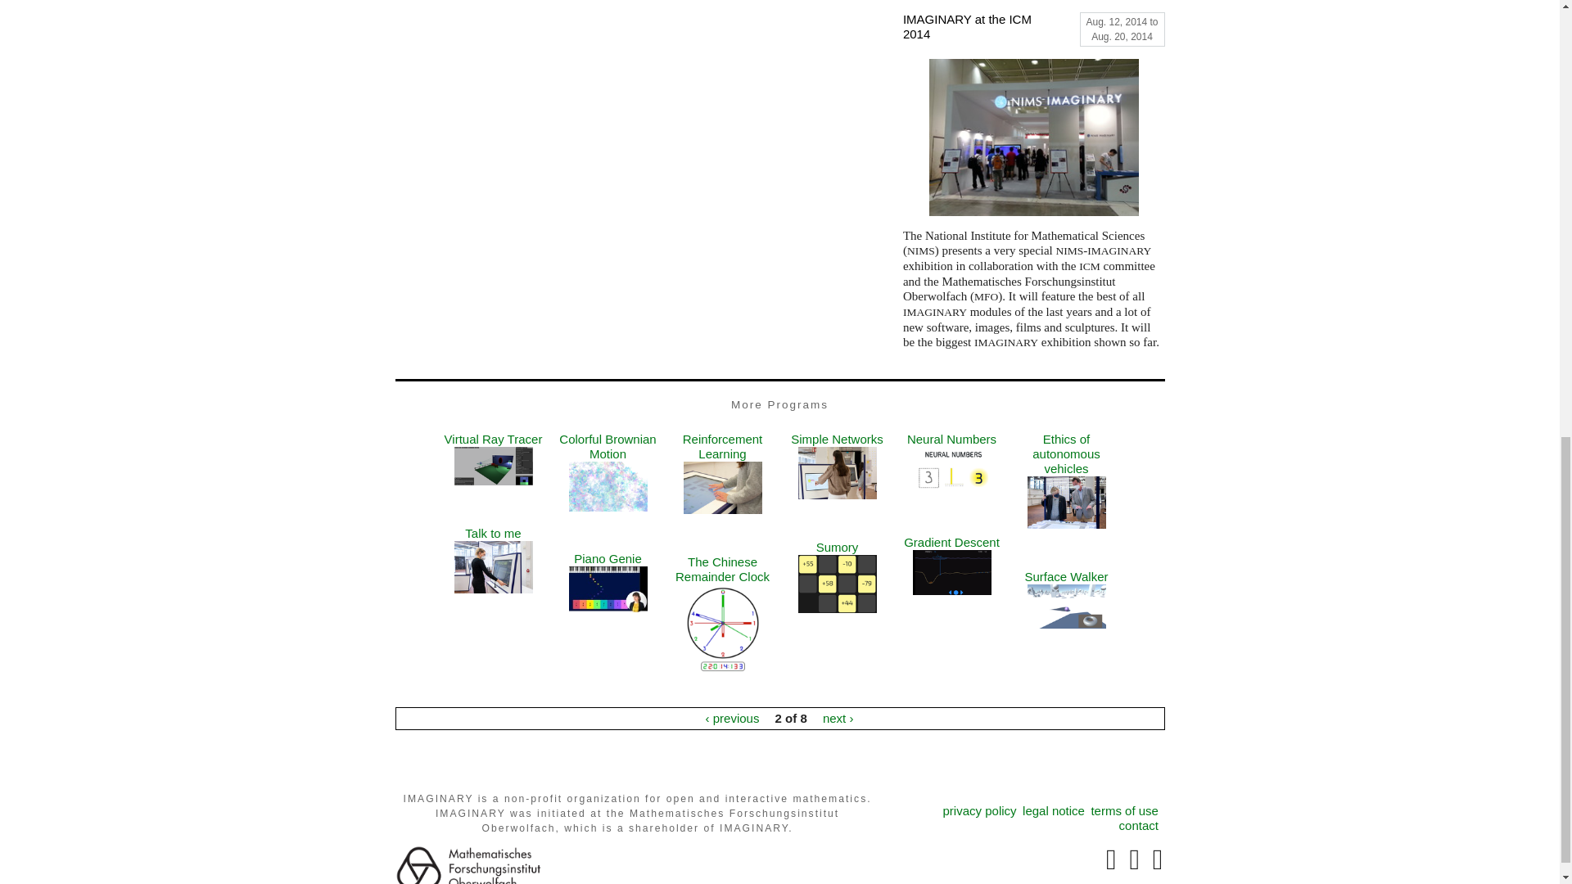  Describe the element at coordinates (976, 30) in the screenshot. I see `IMAGINARY at the ICM 2014` at that location.